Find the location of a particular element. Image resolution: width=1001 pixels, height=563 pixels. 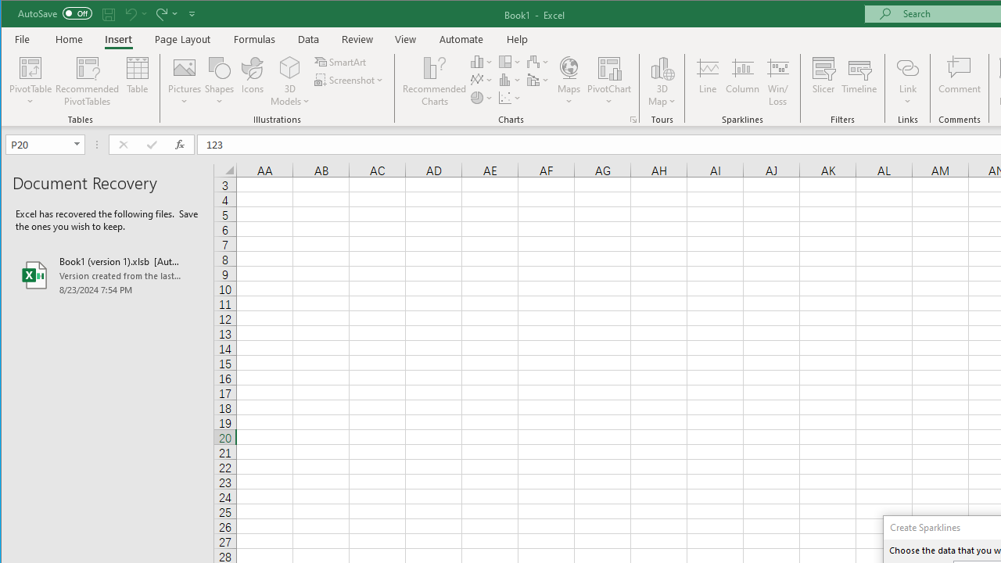

Comment is located at coordinates (960, 81).